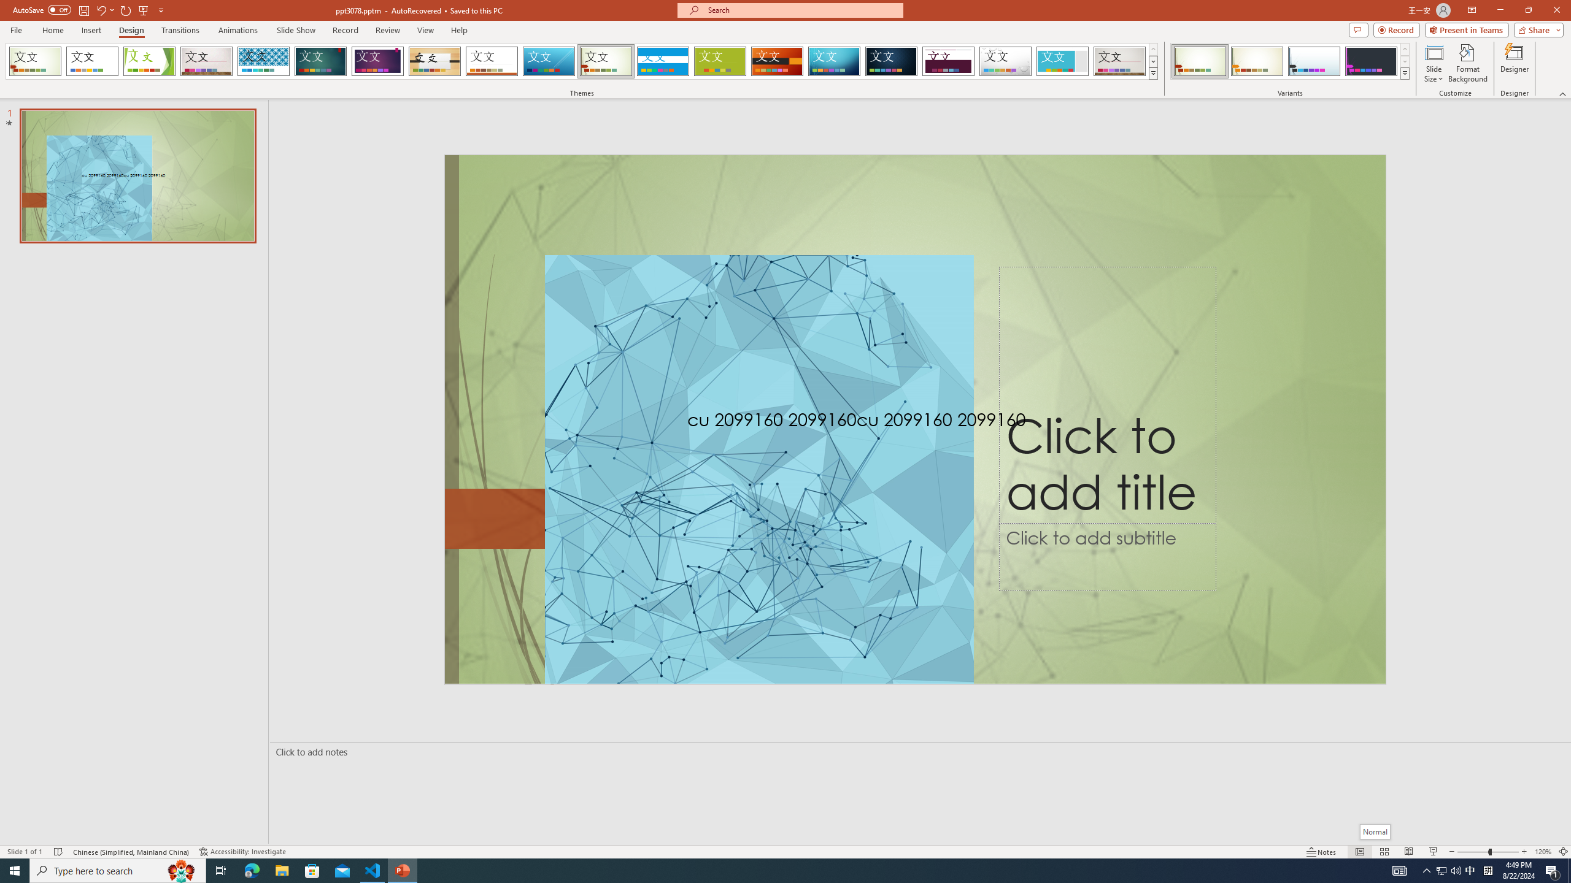 The image size is (1571, 883). What do you see at coordinates (663, 61) in the screenshot?
I see `Banded Loading Preview...` at bounding box center [663, 61].